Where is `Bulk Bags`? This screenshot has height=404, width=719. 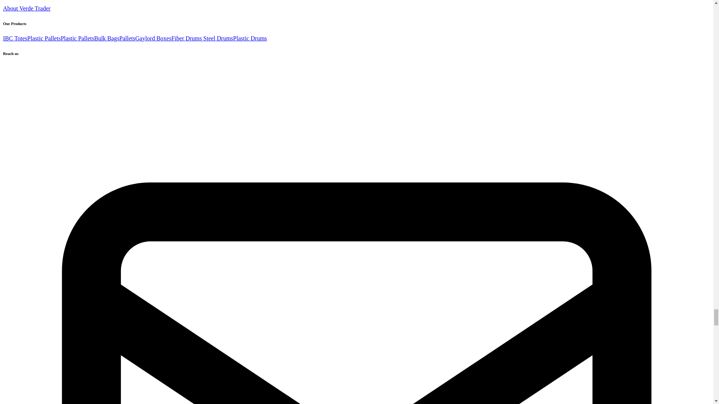
Bulk Bags is located at coordinates (106, 38).